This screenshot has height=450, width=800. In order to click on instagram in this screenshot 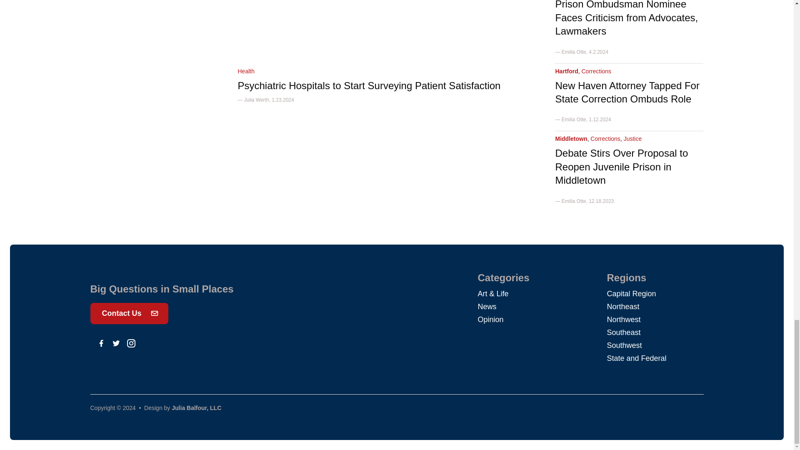, I will do `click(131, 343)`.